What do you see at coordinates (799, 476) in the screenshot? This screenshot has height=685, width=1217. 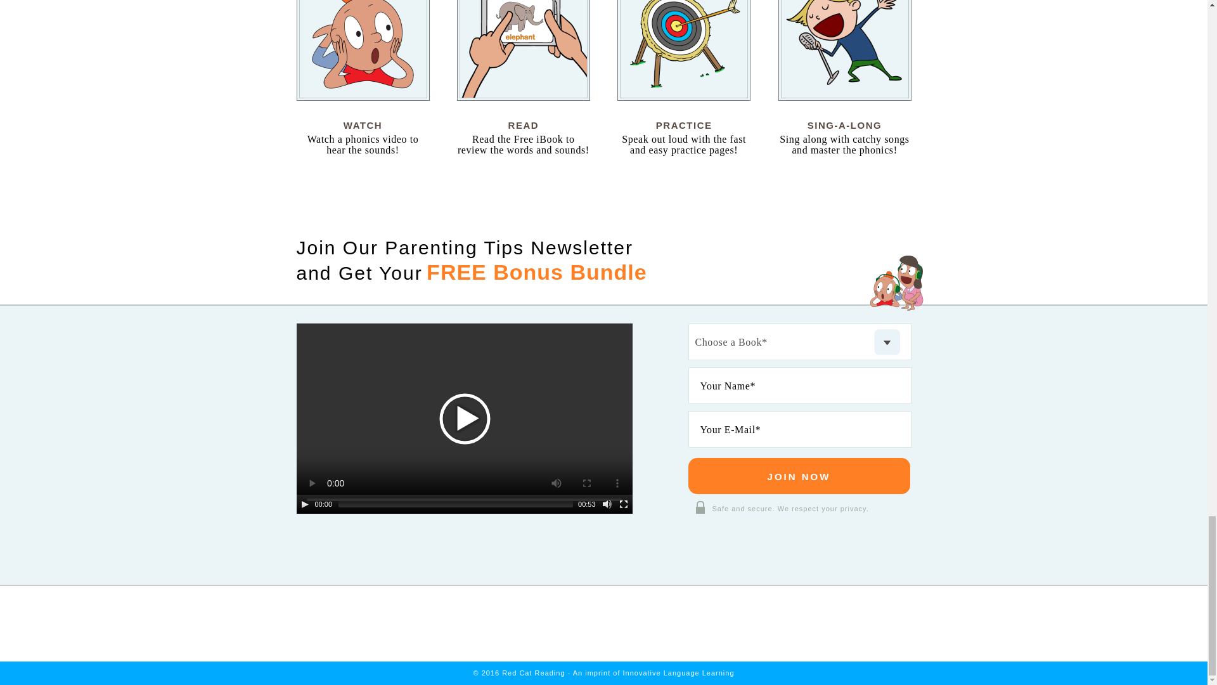 I see `JOIN NOW` at bounding box center [799, 476].